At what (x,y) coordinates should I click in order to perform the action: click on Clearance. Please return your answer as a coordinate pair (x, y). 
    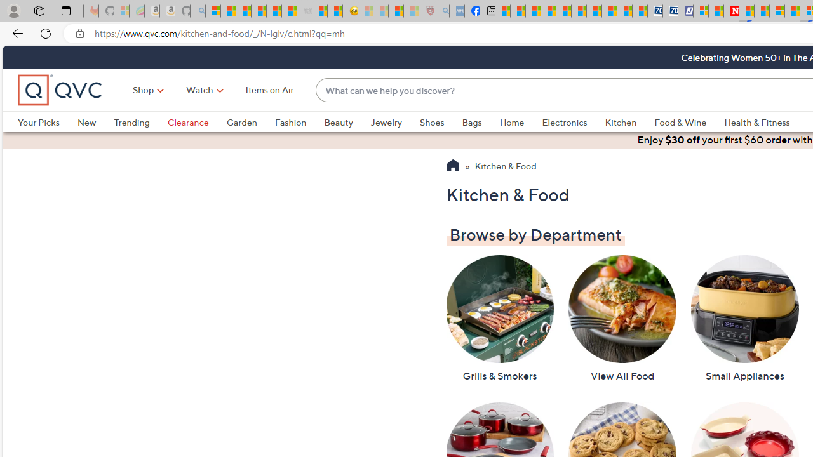
    Looking at the image, I should click on (197, 122).